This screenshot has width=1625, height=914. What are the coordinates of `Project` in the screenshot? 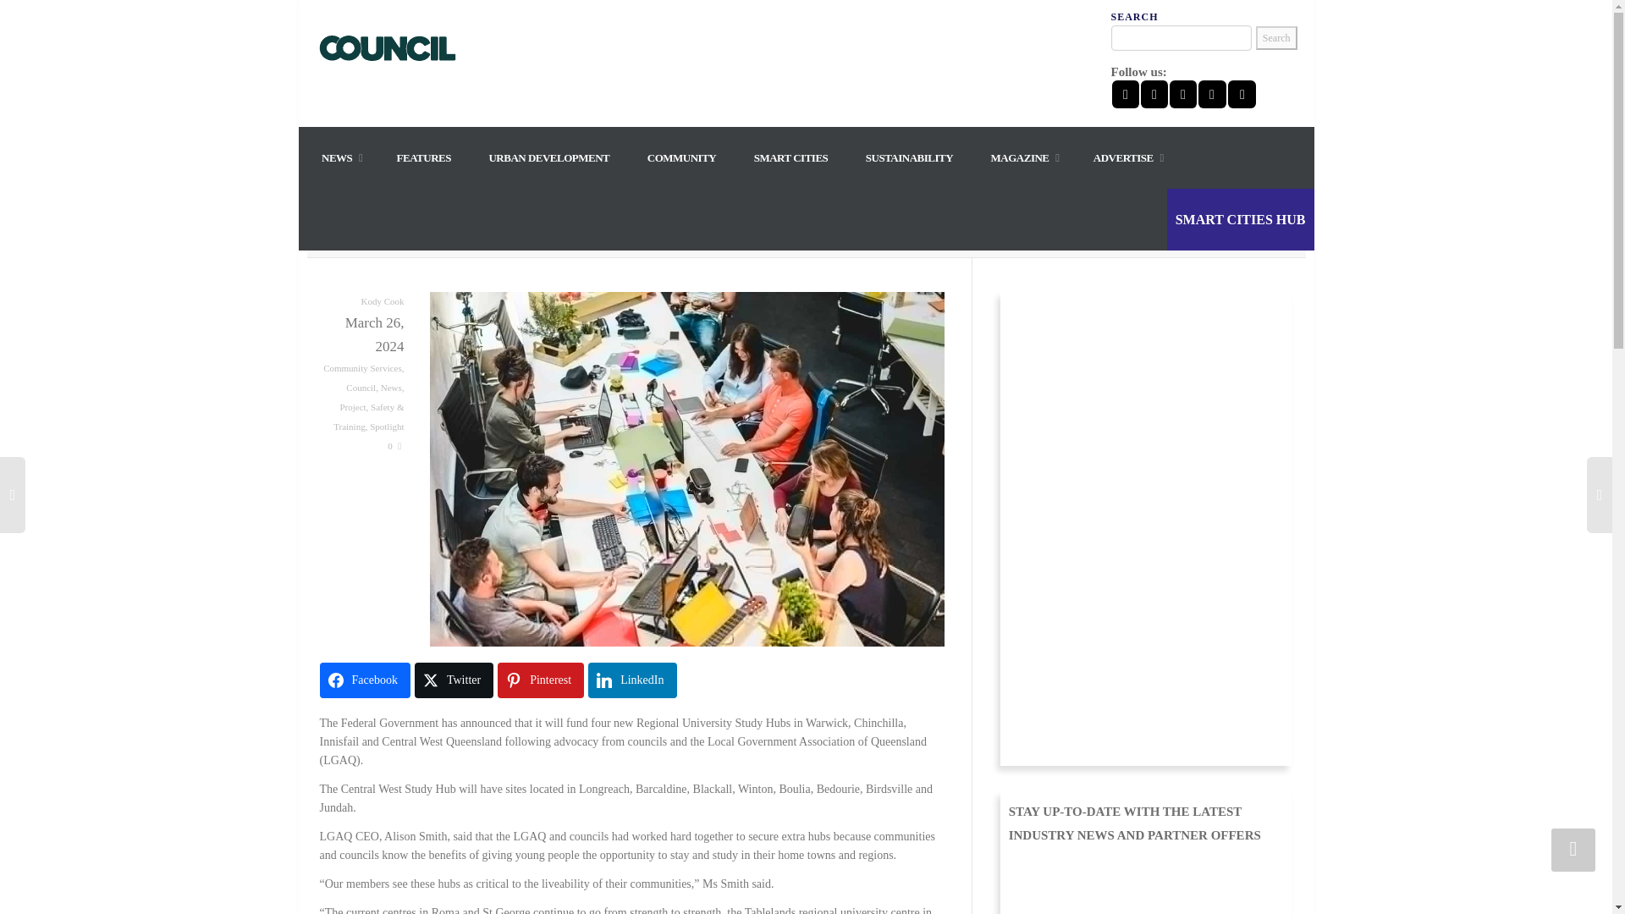 It's located at (352, 407).